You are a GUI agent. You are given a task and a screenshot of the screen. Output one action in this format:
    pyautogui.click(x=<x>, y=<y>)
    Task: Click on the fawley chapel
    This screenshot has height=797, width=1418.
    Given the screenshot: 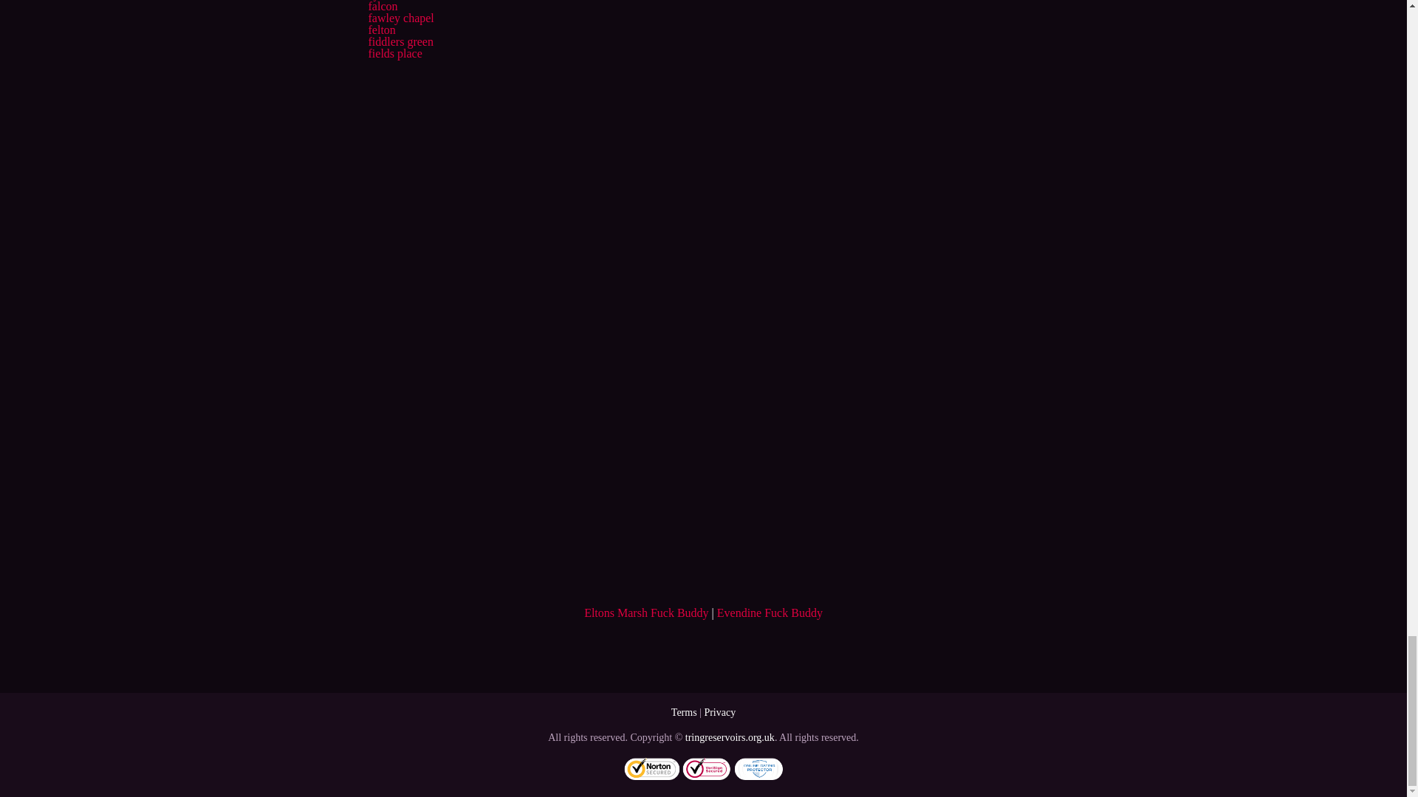 What is the action you would take?
    pyautogui.click(x=400, y=18)
    